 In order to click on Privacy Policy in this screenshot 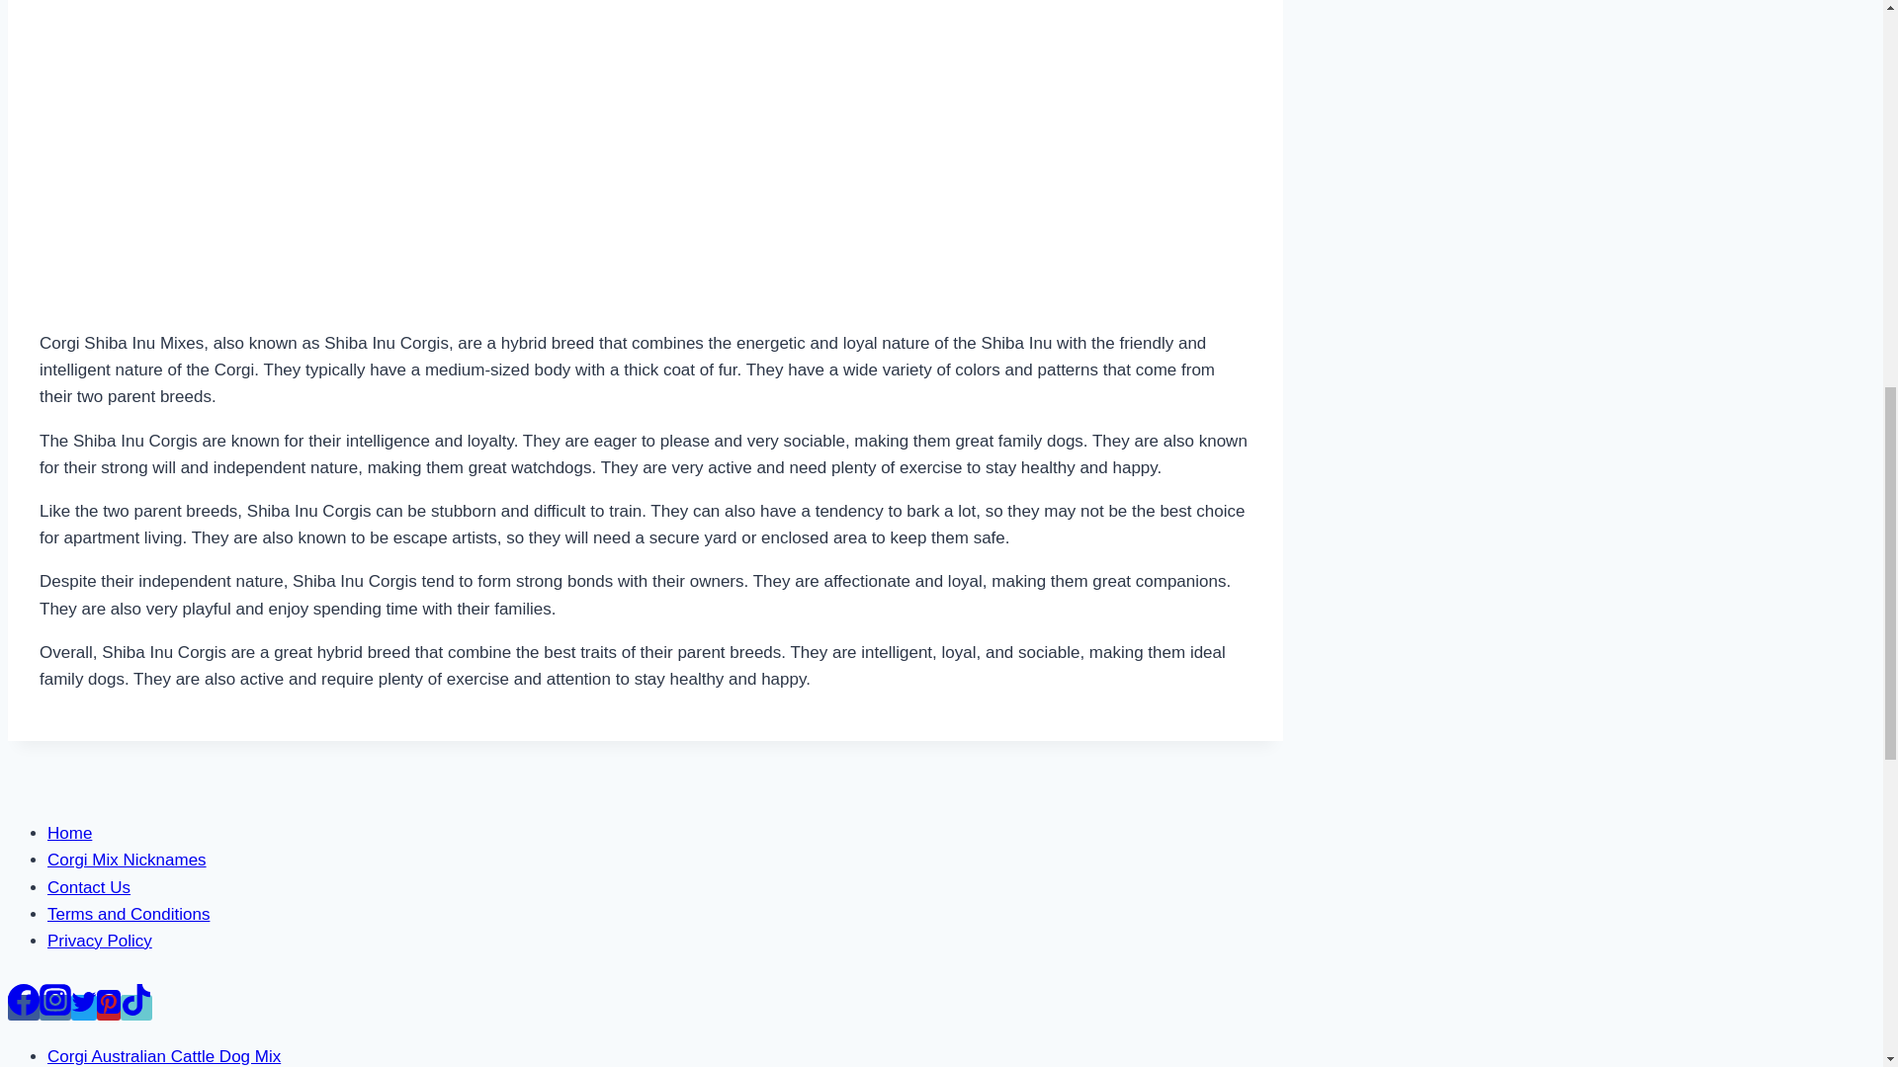, I will do `click(99, 941)`.